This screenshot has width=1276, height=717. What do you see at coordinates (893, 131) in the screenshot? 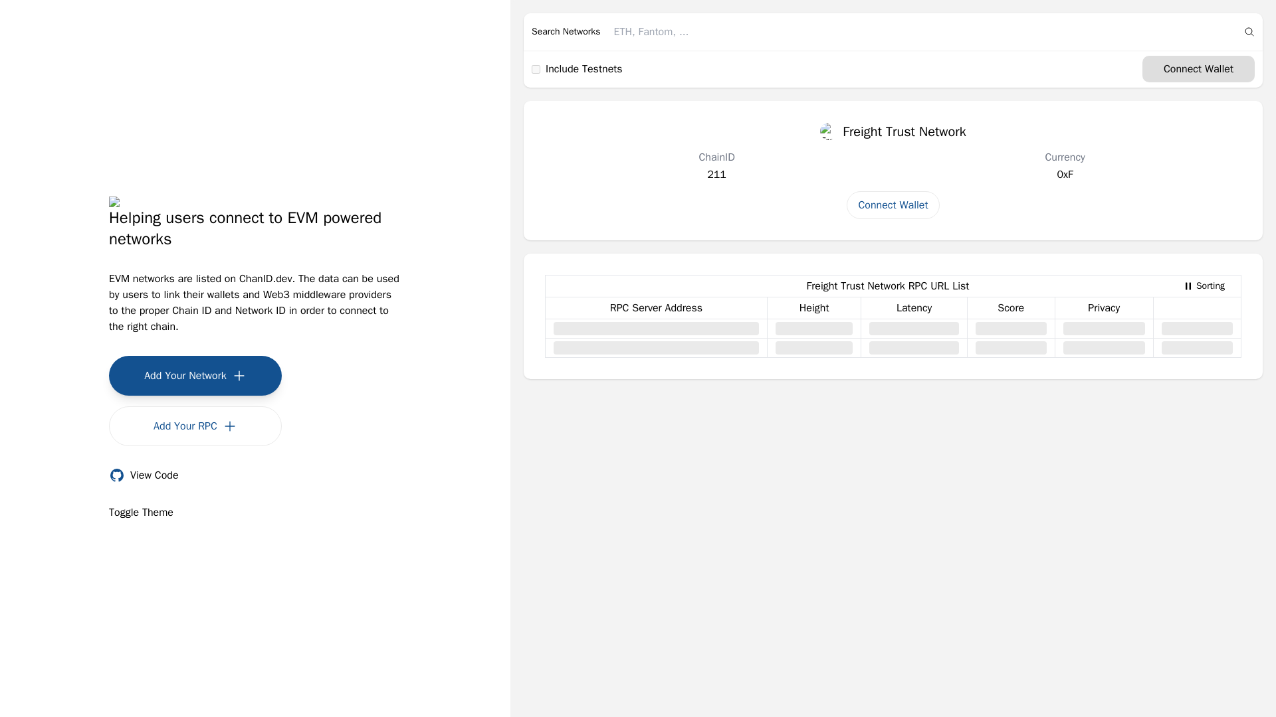
I see `on` at bounding box center [893, 131].